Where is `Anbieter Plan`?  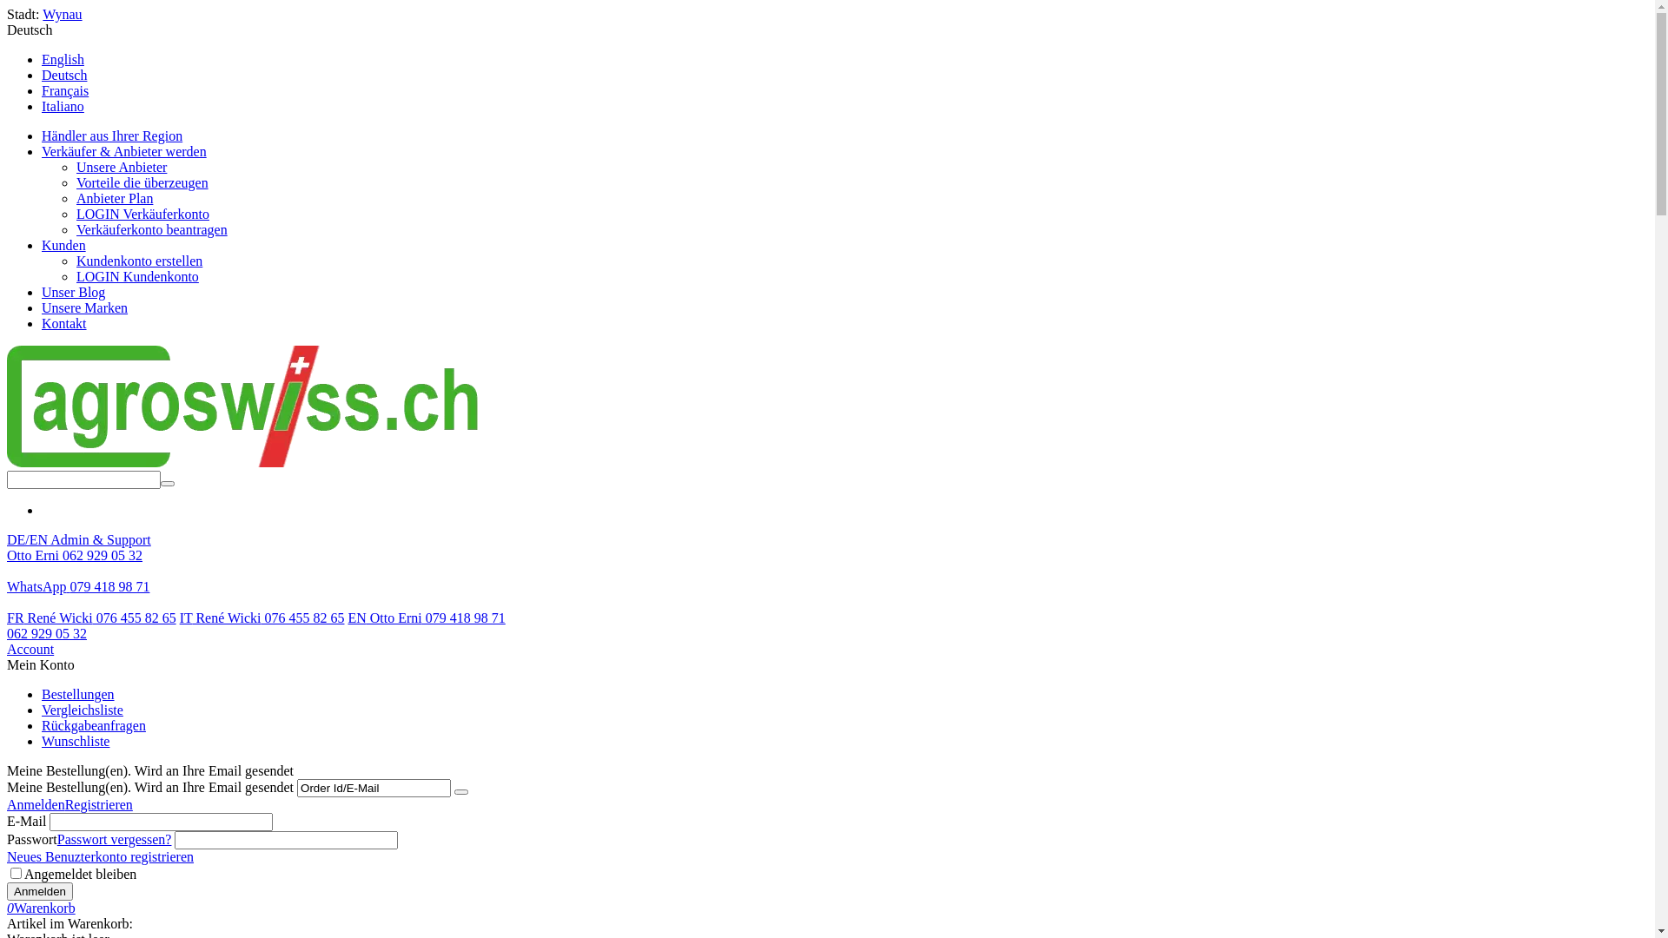 Anbieter Plan is located at coordinates (115, 198).